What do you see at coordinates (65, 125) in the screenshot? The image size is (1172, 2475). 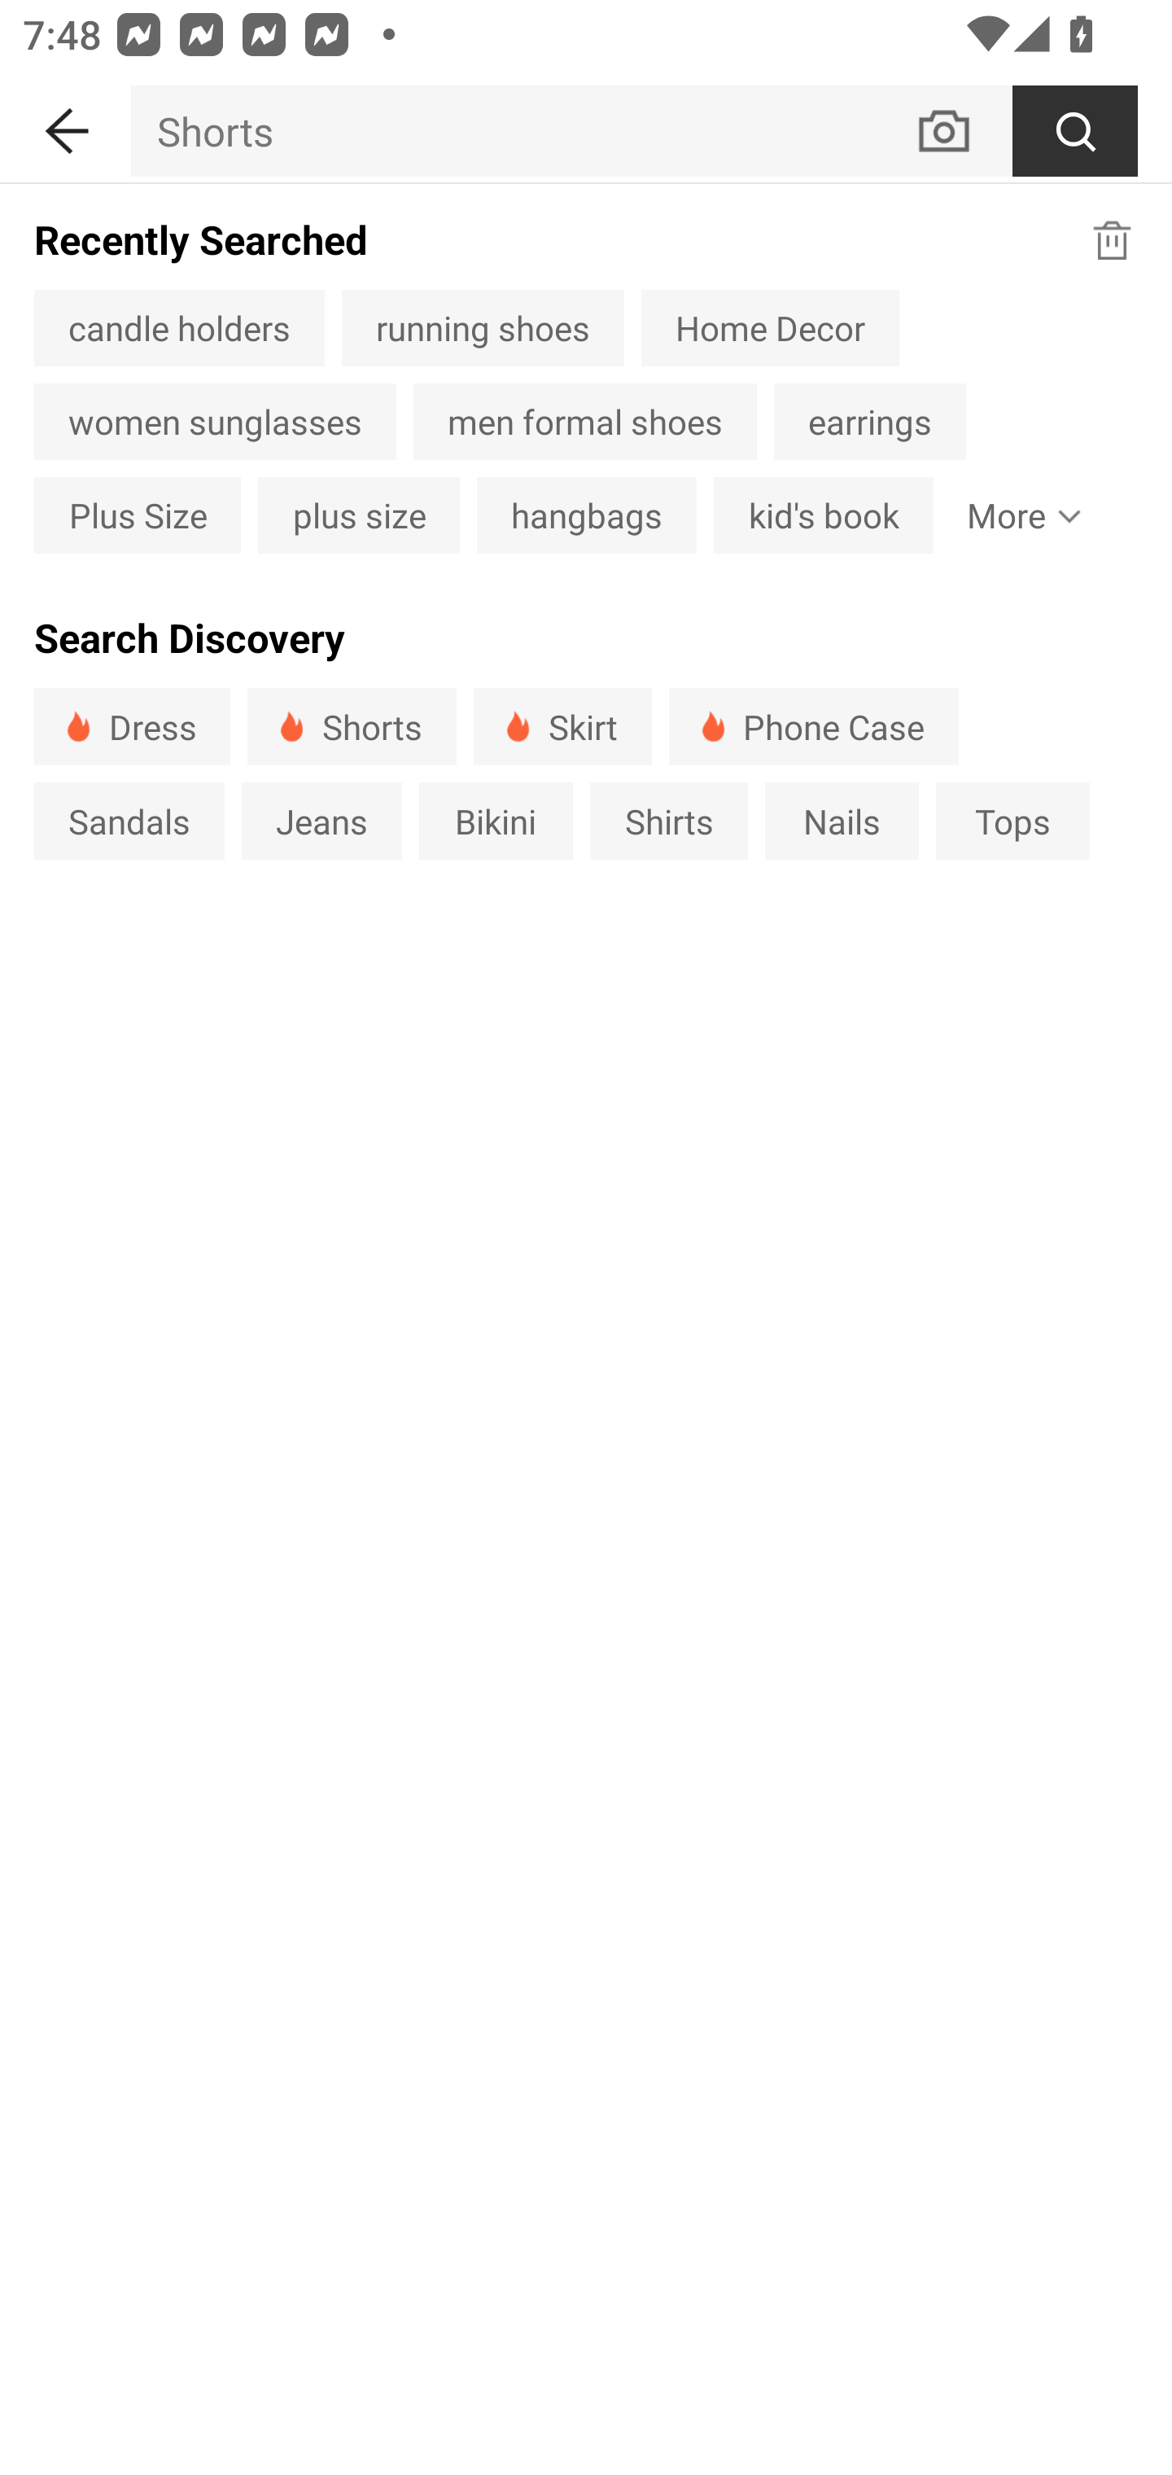 I see `BACK` at bounding box center [65, 125].